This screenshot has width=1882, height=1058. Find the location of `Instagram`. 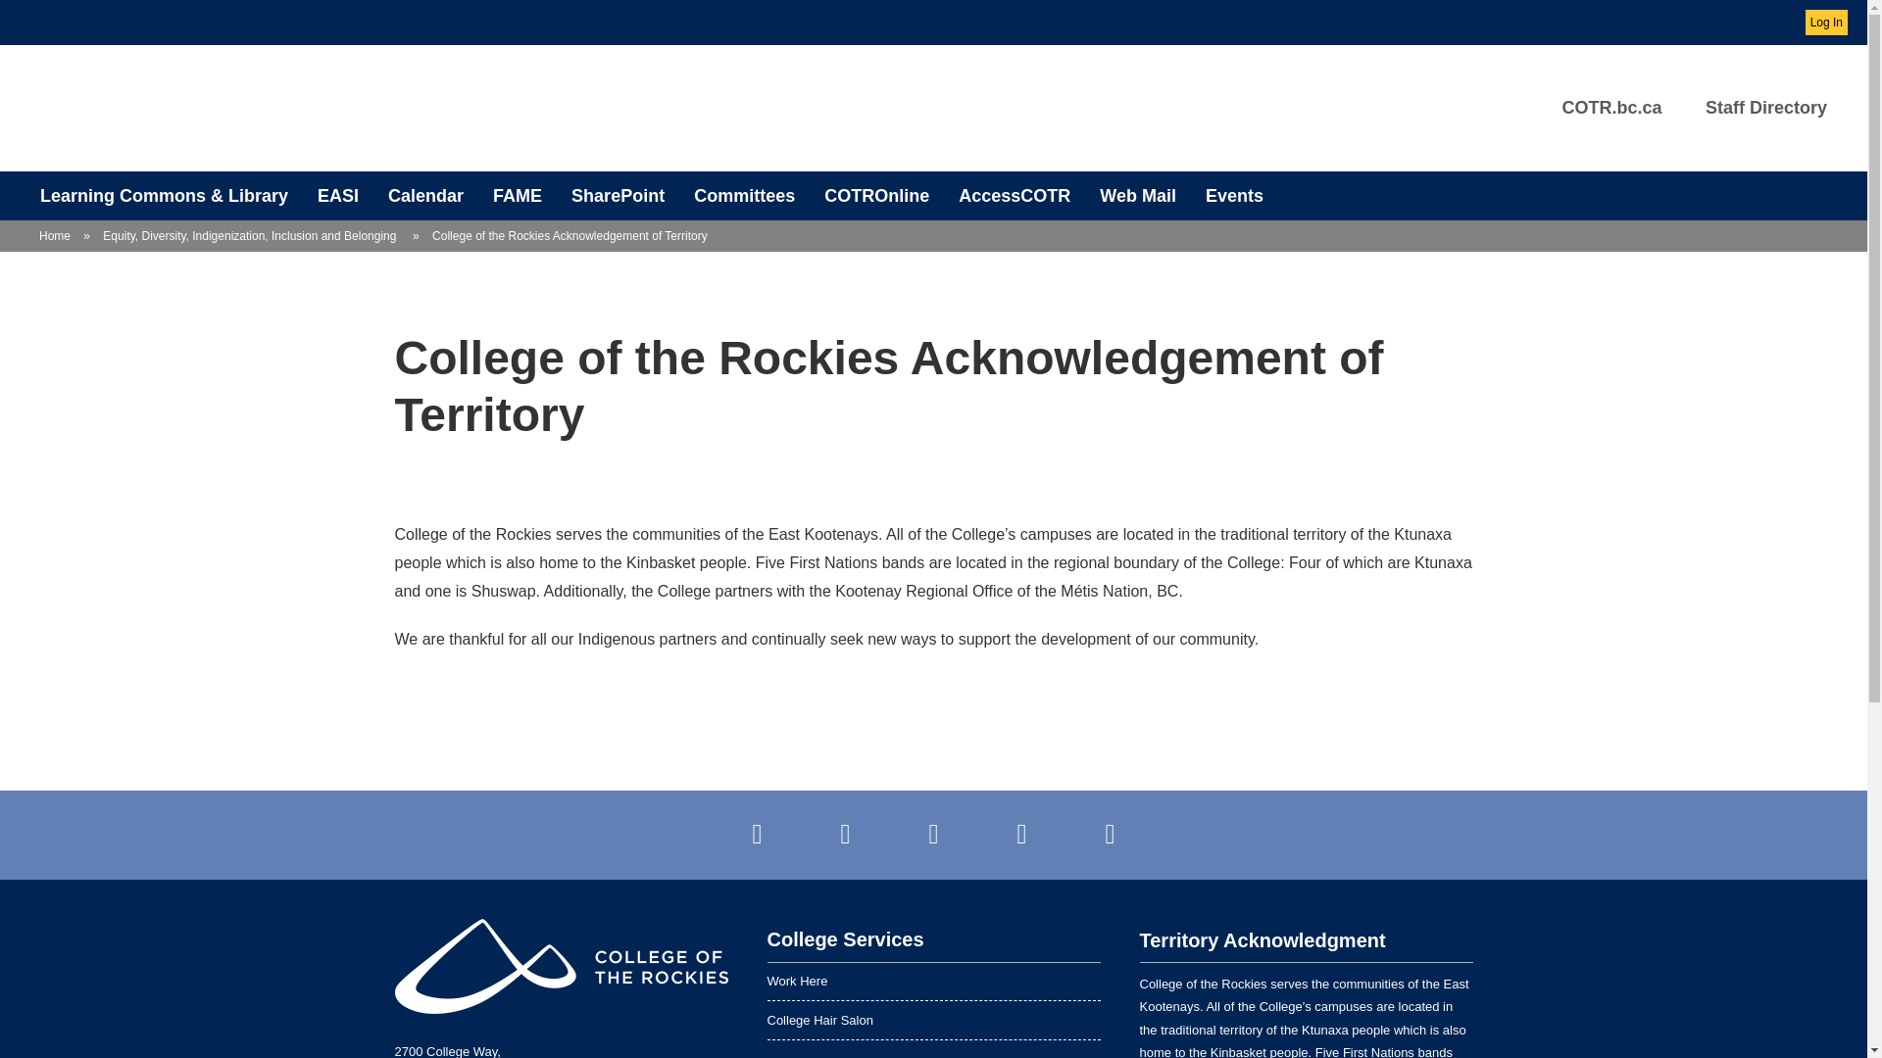

Instagram is located at coordinates (1110, 835).